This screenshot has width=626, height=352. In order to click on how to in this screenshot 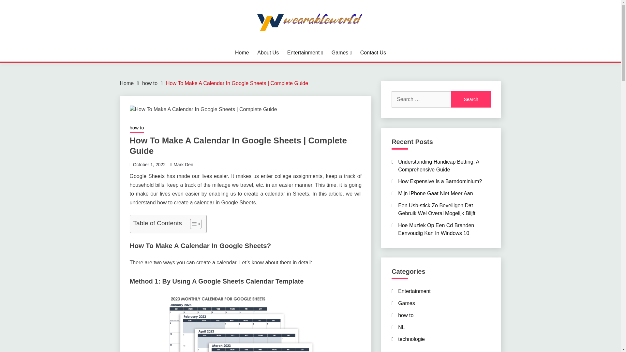, I will do `click(137, 128)`.